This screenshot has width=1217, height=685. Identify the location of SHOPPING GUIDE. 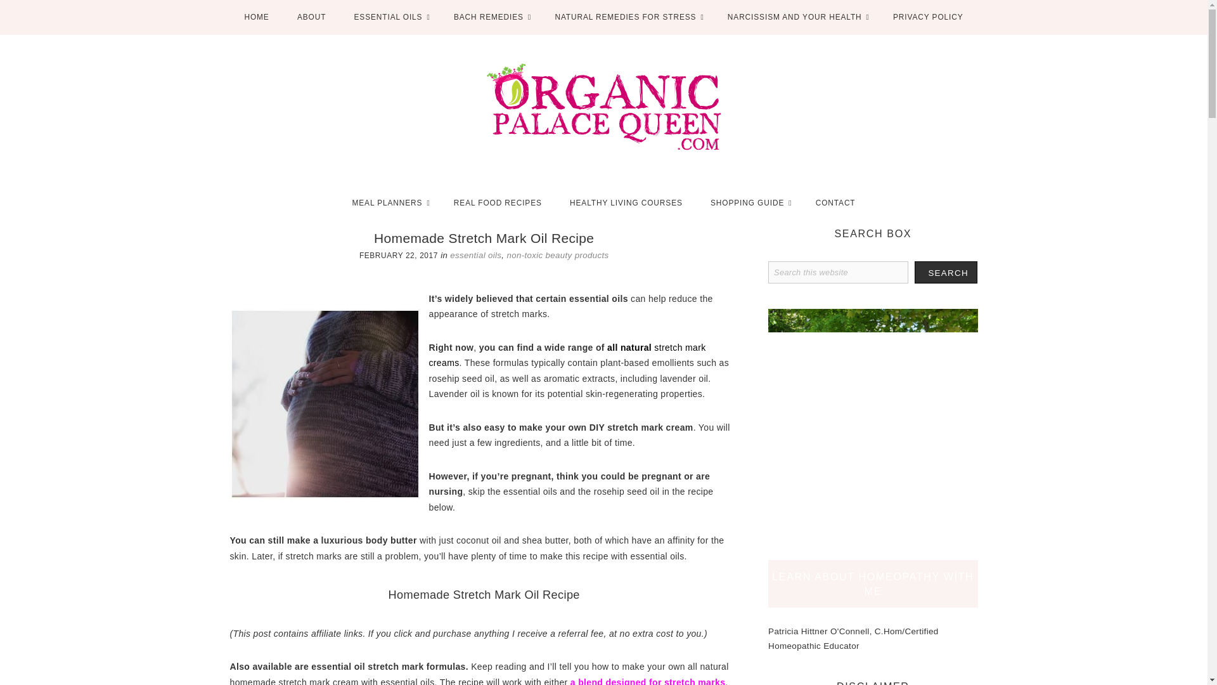
(749, 202).